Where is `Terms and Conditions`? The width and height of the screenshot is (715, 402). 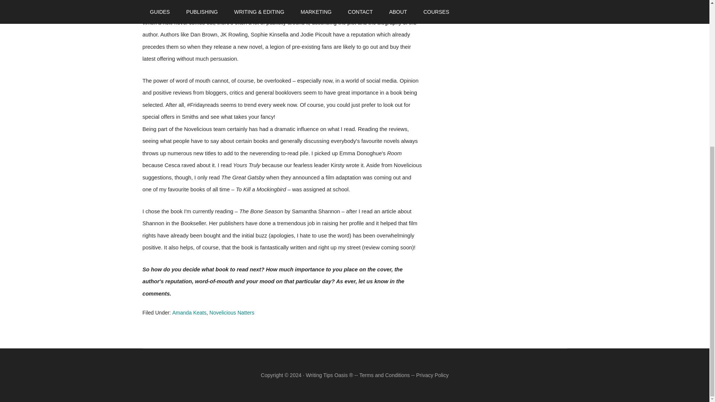 Terms and Conditions is located at coordinates (384, 375).